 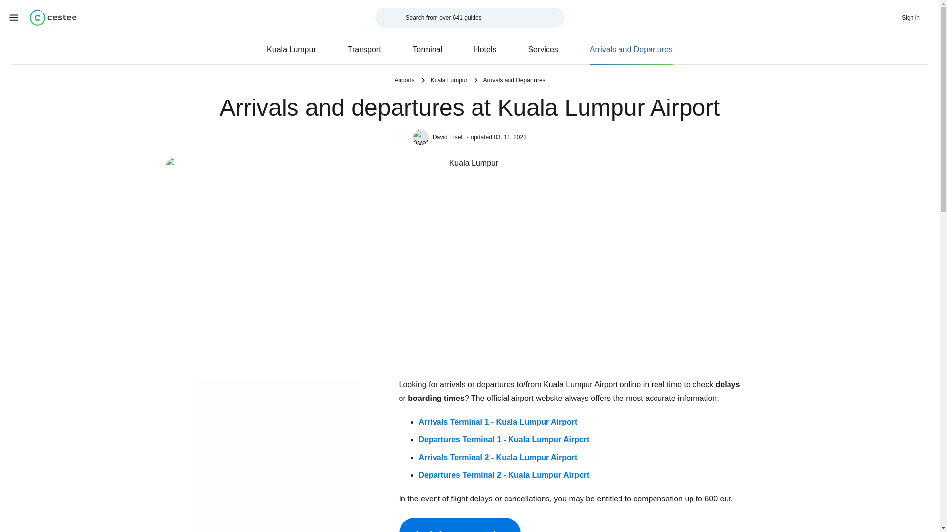 What do you see at coordinates (631, 49) in the screenshot?
I see `Arrivals and Departures` at bounding box center [631, 49].